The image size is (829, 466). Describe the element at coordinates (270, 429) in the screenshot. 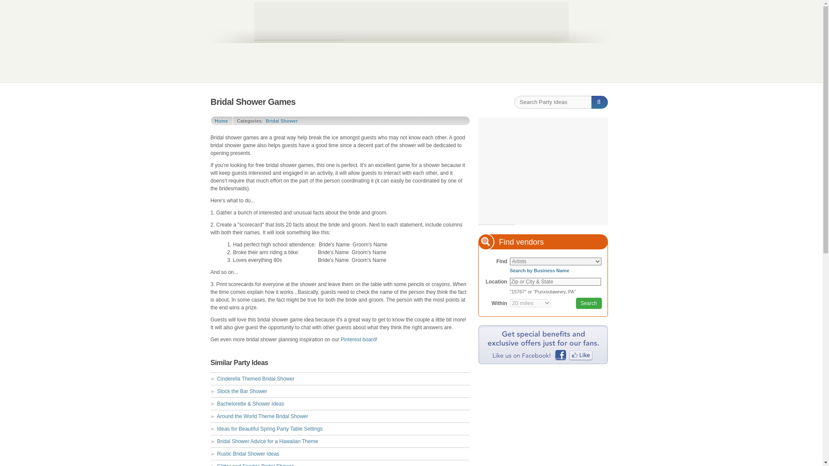

I see `Ideas for Beautiful Spring Party Table Settings` at that location.